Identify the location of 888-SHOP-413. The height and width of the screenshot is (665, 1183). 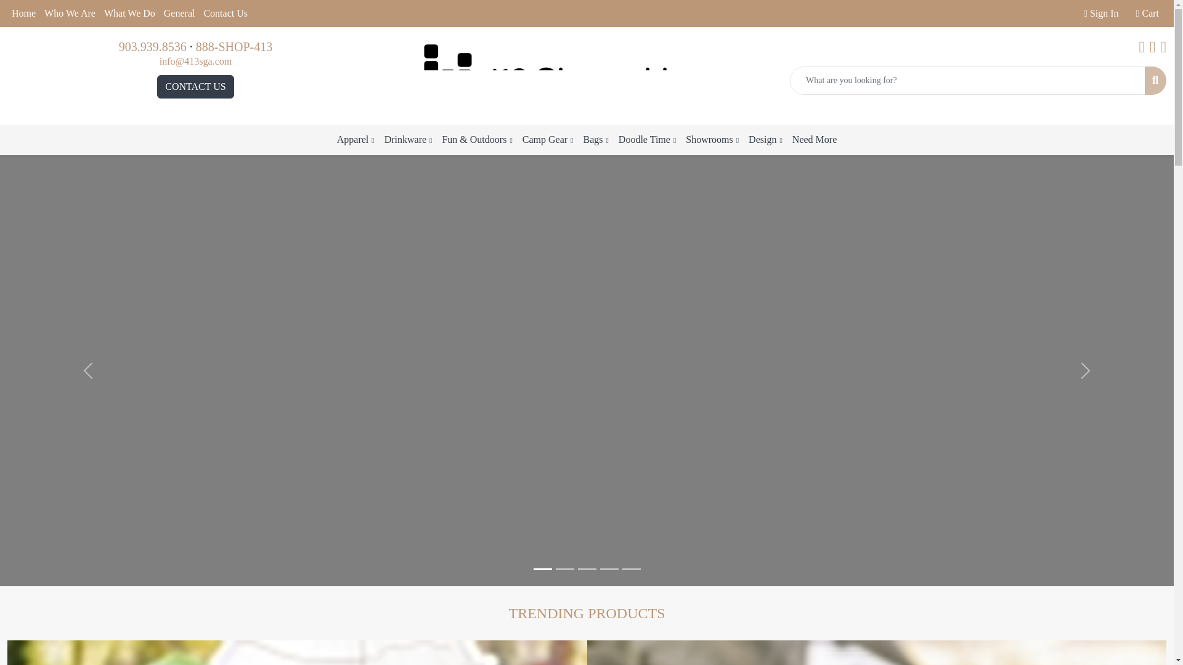
(234, 47).